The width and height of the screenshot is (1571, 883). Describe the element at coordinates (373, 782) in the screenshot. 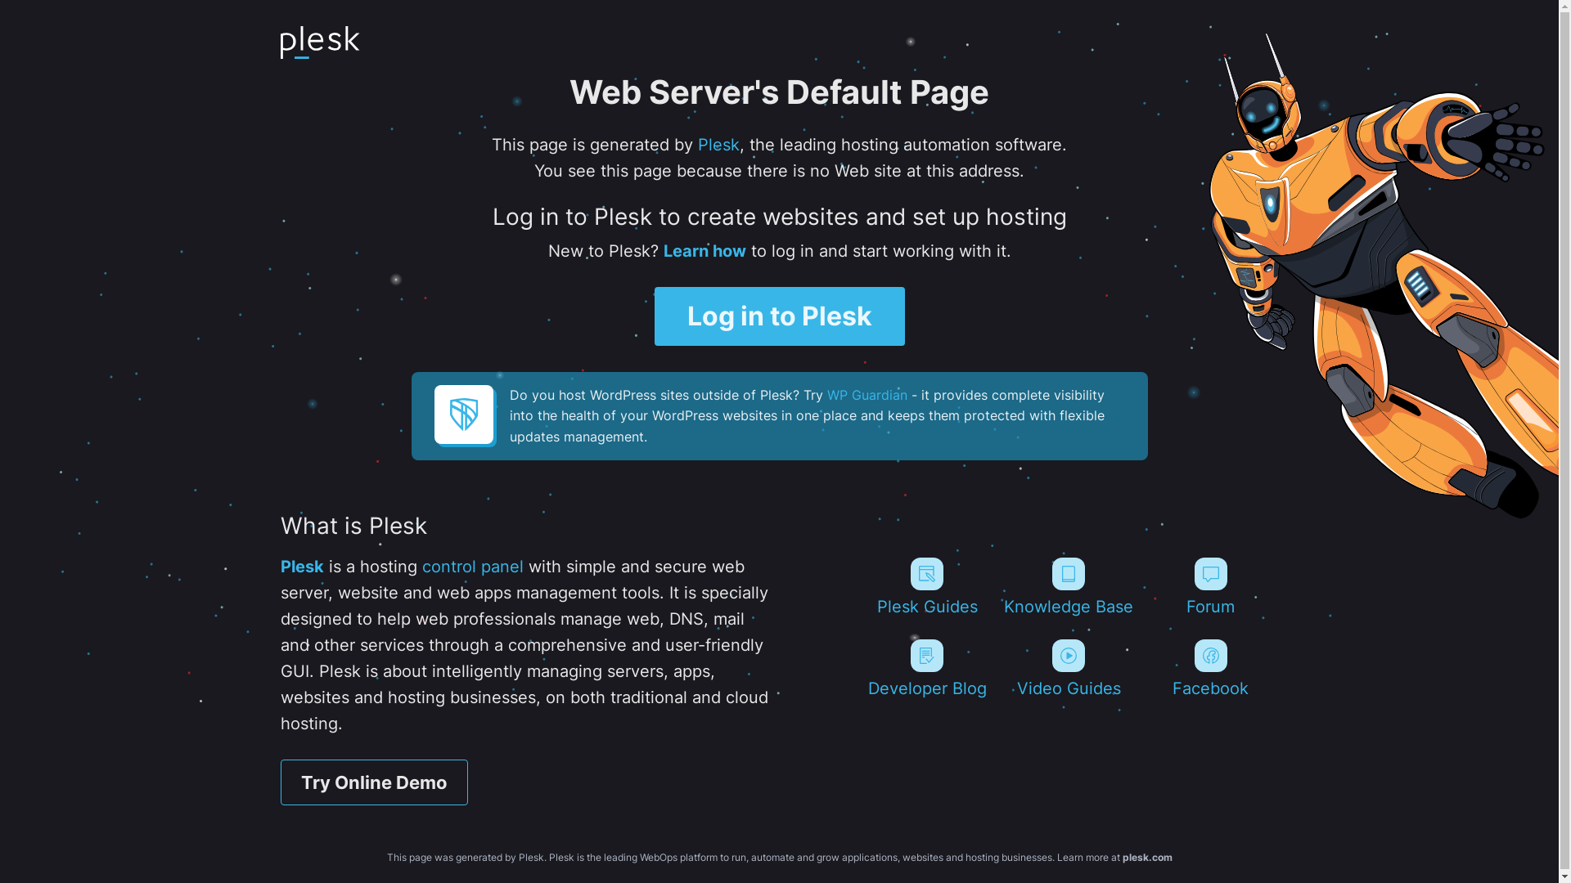

I see `Try Online Demo` at that location.